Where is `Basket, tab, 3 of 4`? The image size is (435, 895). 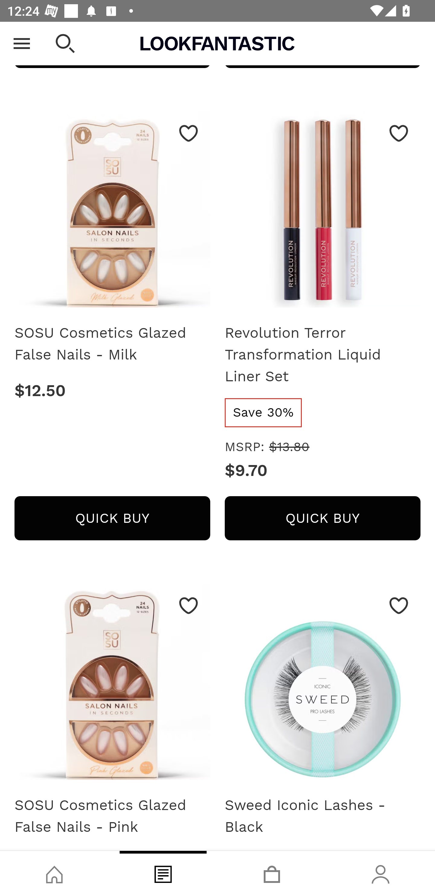
Basket, tab, 3 of 4 is located at coordinates (272, 873).